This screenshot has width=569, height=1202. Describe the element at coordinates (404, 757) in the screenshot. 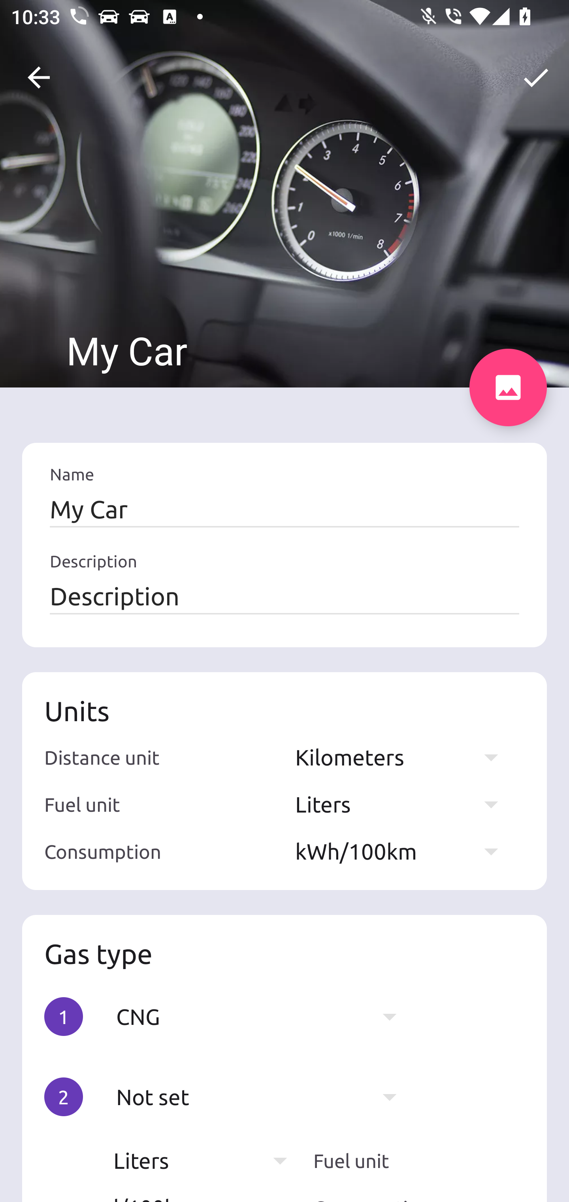

I see `Kilometers` at that location.